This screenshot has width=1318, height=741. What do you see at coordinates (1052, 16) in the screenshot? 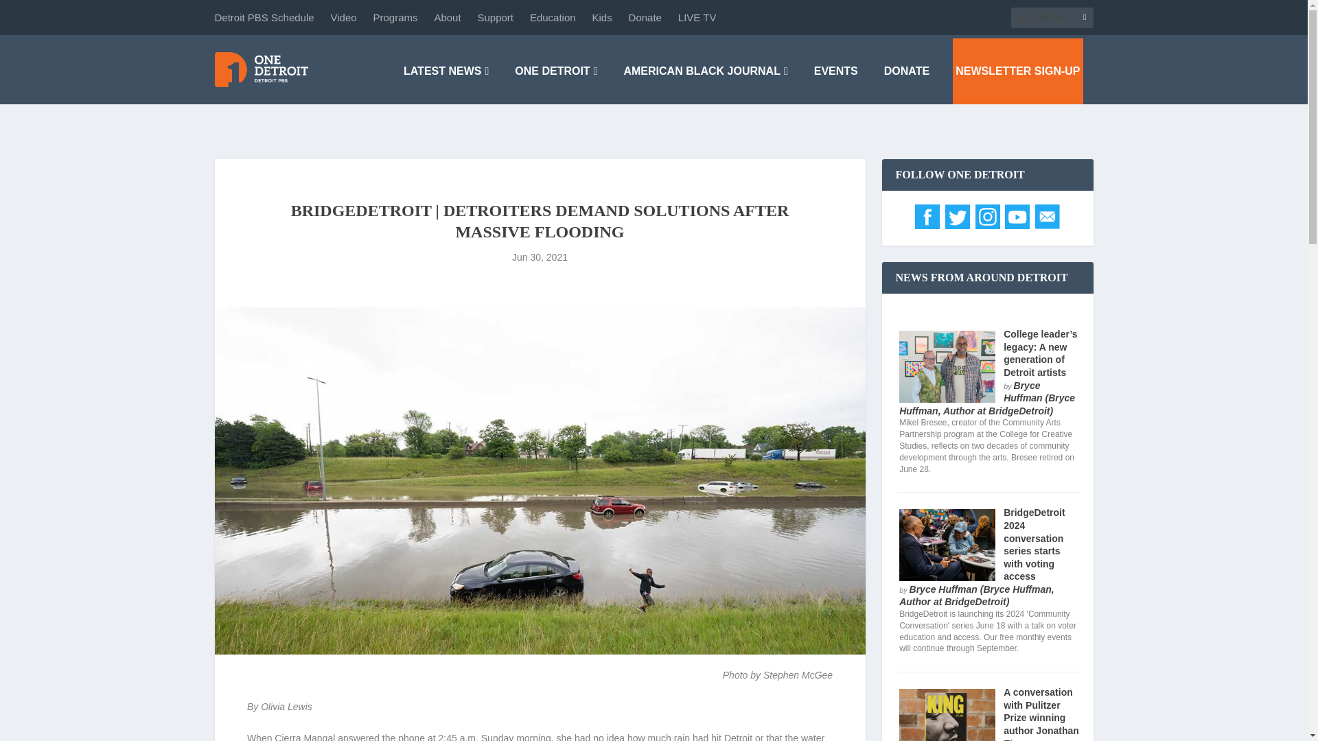
I see `Search for:` at bounding box center [1052, 16].